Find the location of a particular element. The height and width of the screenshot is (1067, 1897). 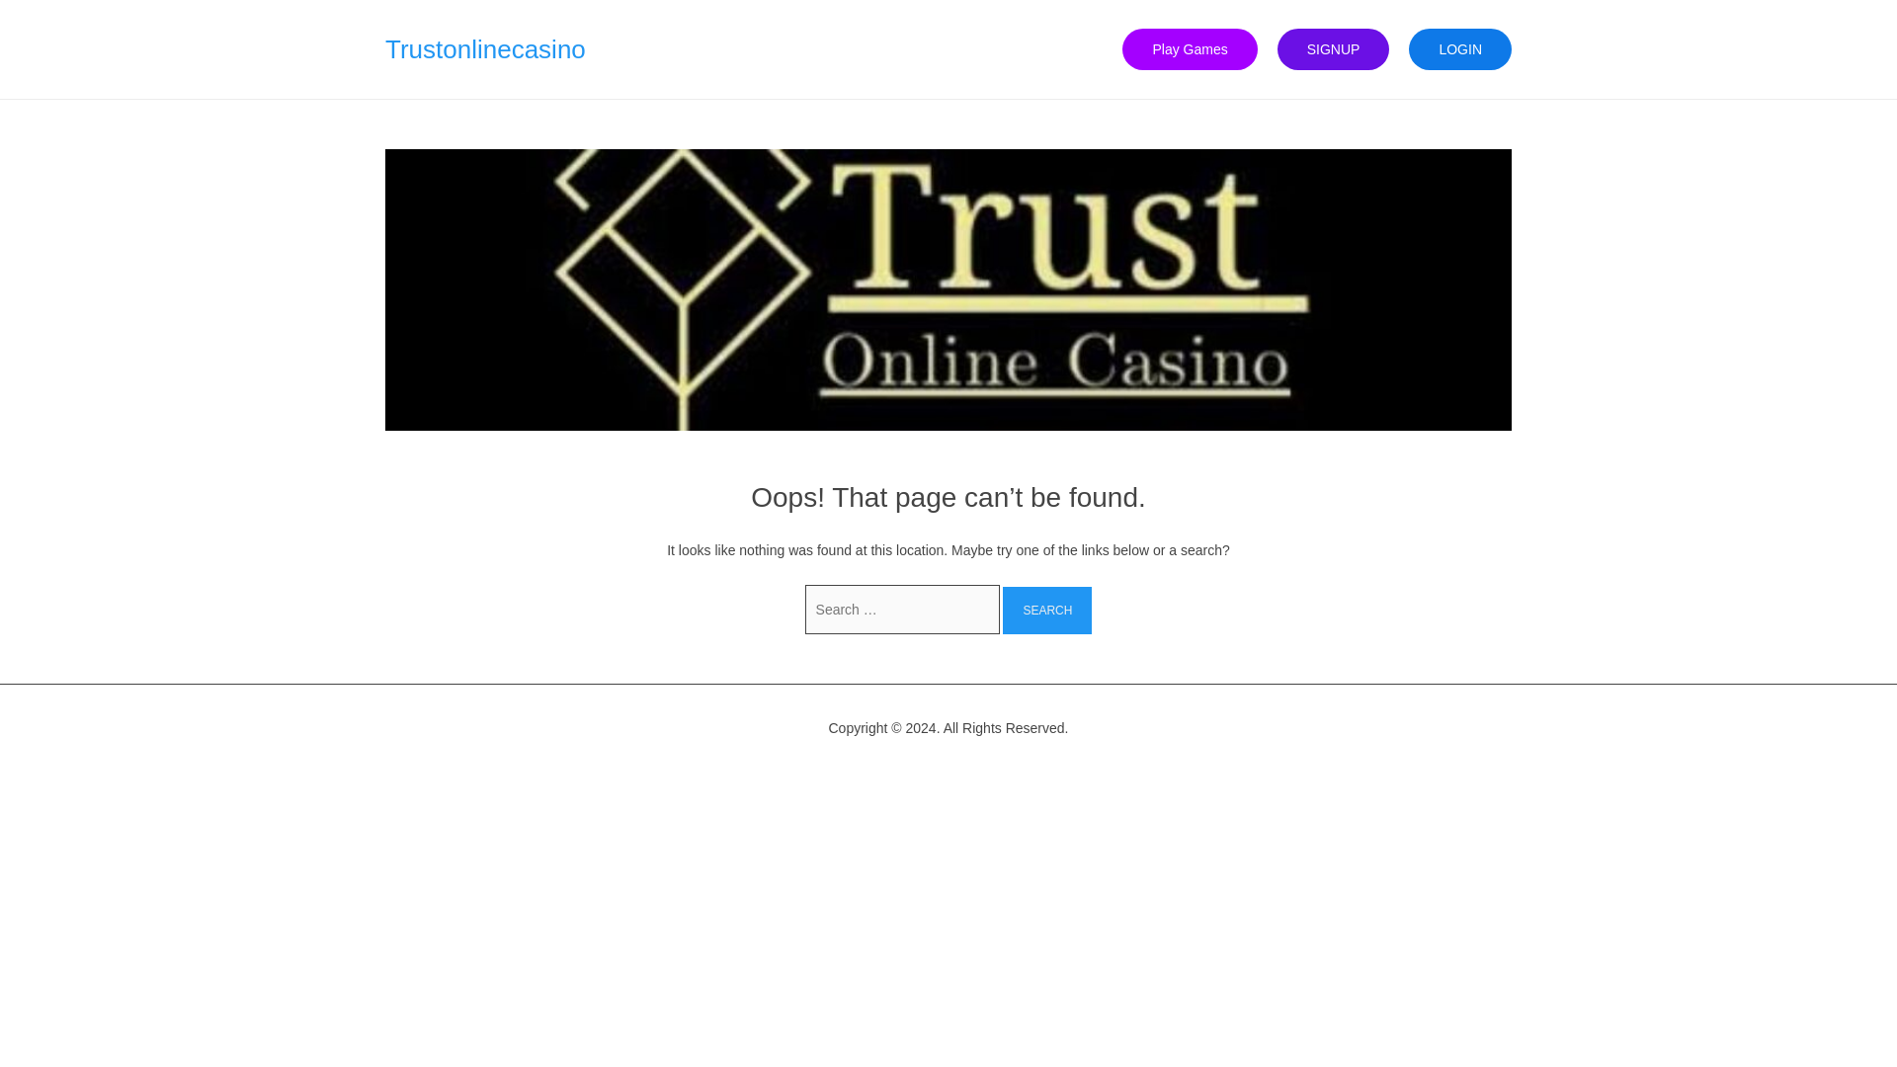

Search is located at coordinates (1047, 611).